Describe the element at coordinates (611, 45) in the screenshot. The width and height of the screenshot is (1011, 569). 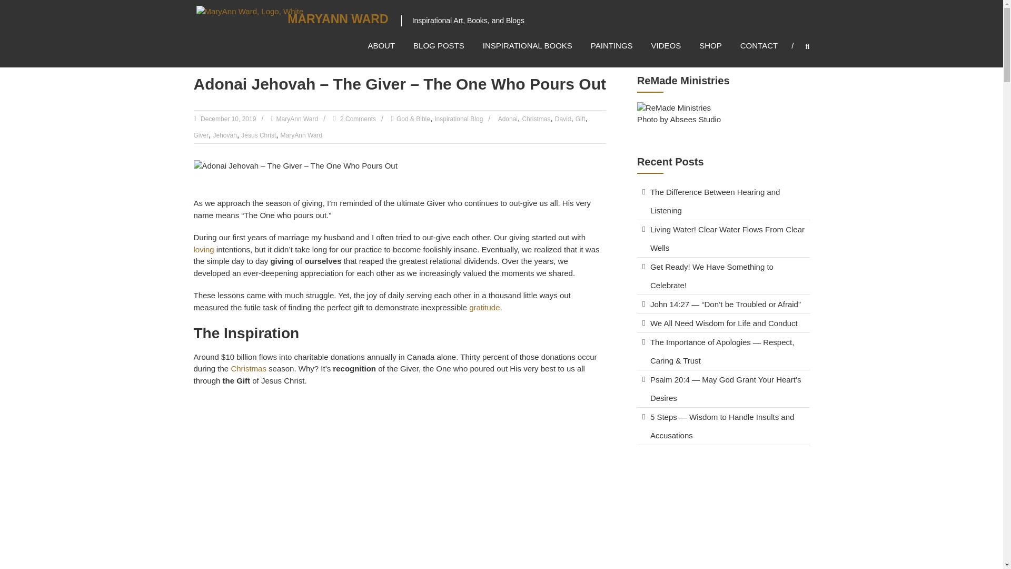
I see `PAINTINGS` at that location.